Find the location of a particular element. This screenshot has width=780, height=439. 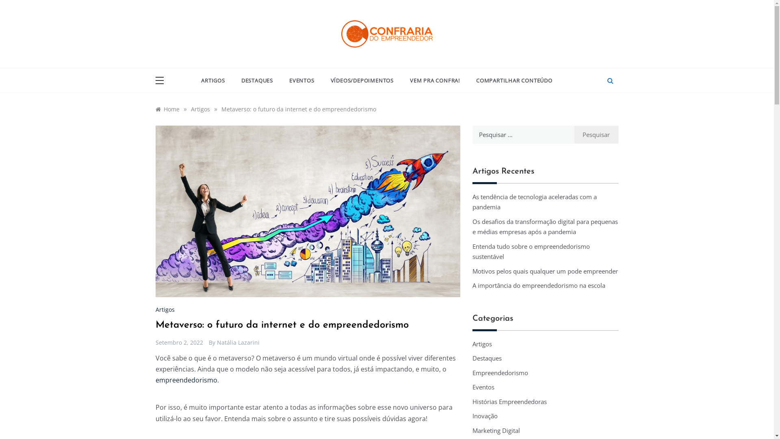

VEM PRA CONFRA! is located at coordinates (435, 80).